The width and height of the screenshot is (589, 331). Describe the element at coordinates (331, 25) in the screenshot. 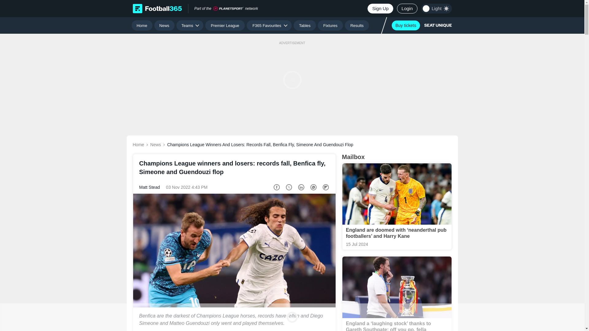

I see `Fixtures` at that location.